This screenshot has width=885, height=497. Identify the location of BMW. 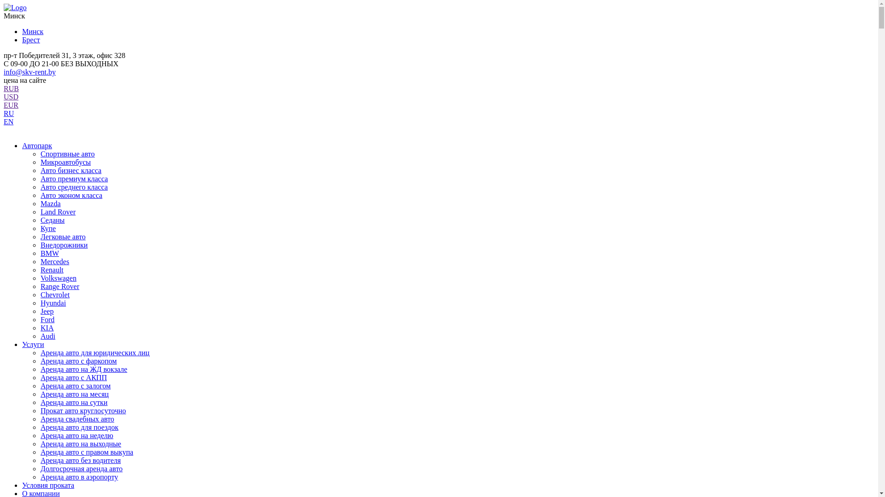
(50, 253).